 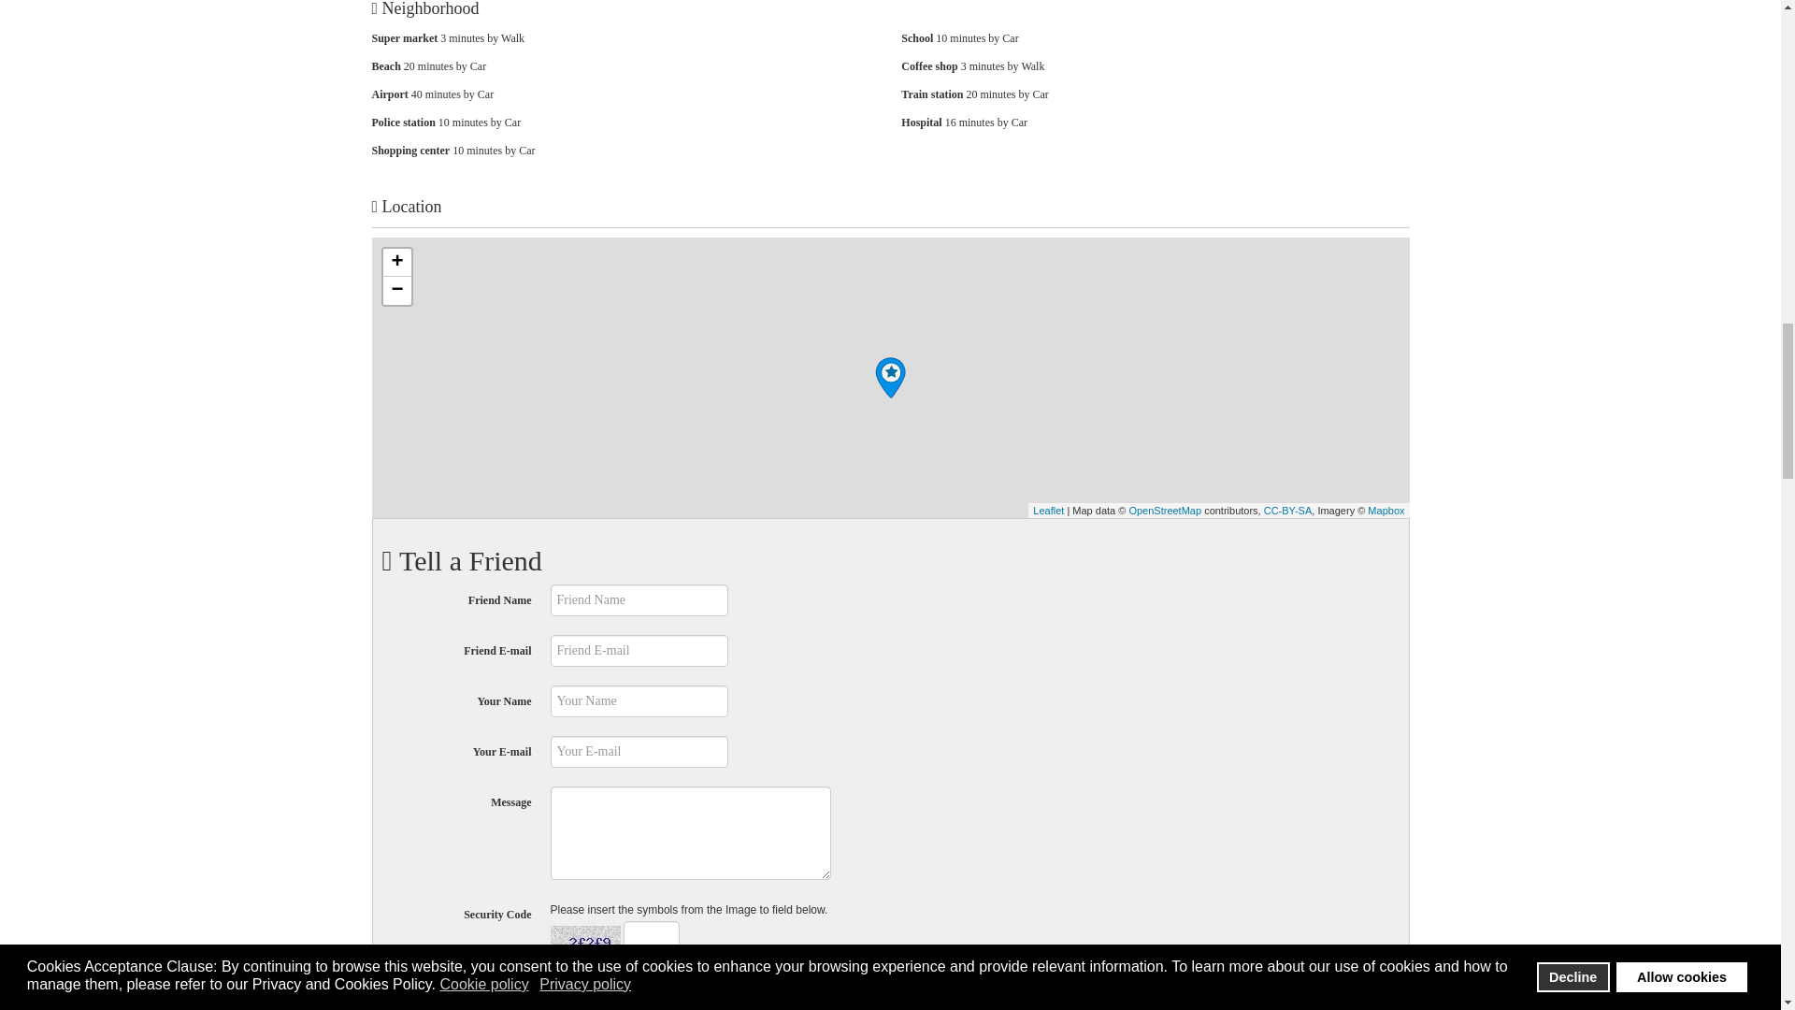 I want to click on Zoom in, so click(x=396, y=262).